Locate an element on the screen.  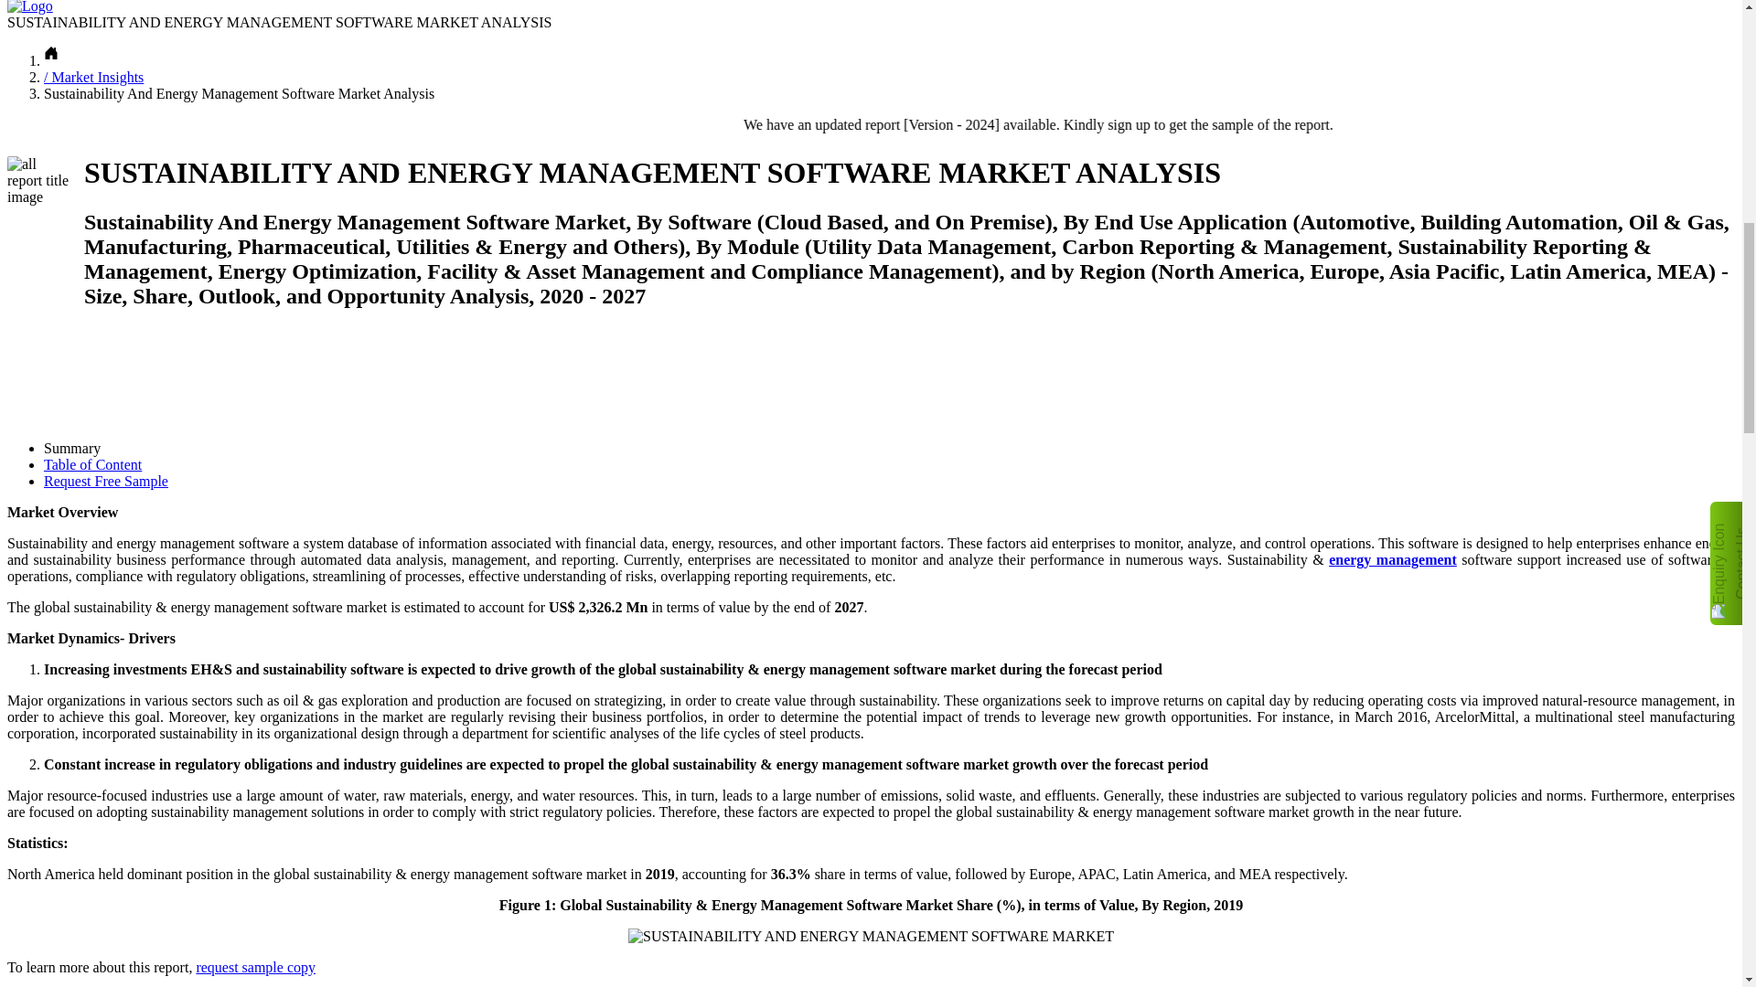
Logo is located at coordinates (29, 7).